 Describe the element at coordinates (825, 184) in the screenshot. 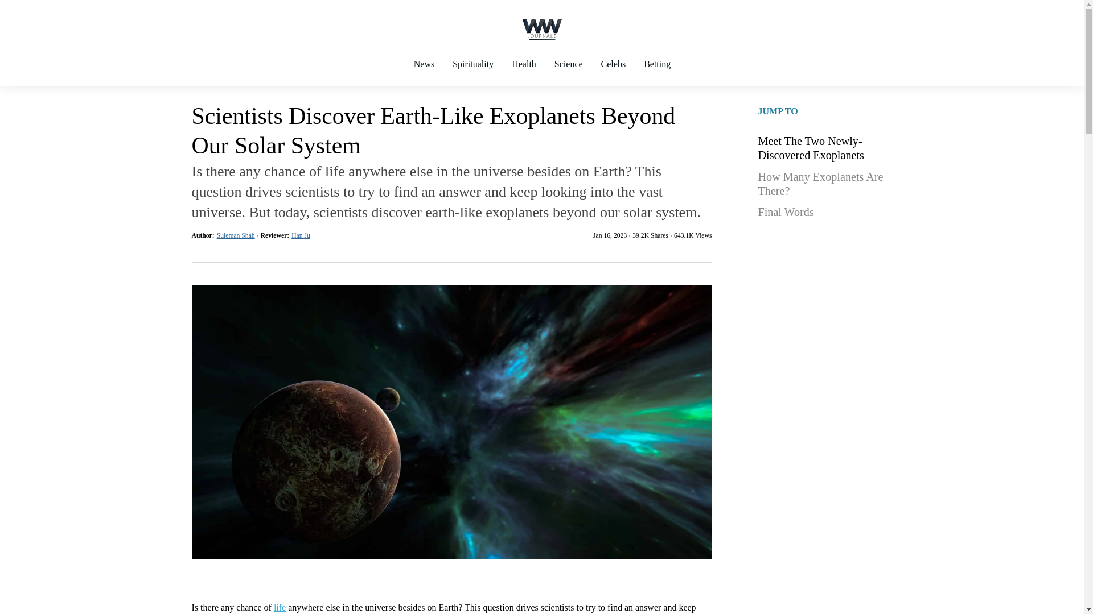

I see `How Many Exoplanets Are There?` at that location.